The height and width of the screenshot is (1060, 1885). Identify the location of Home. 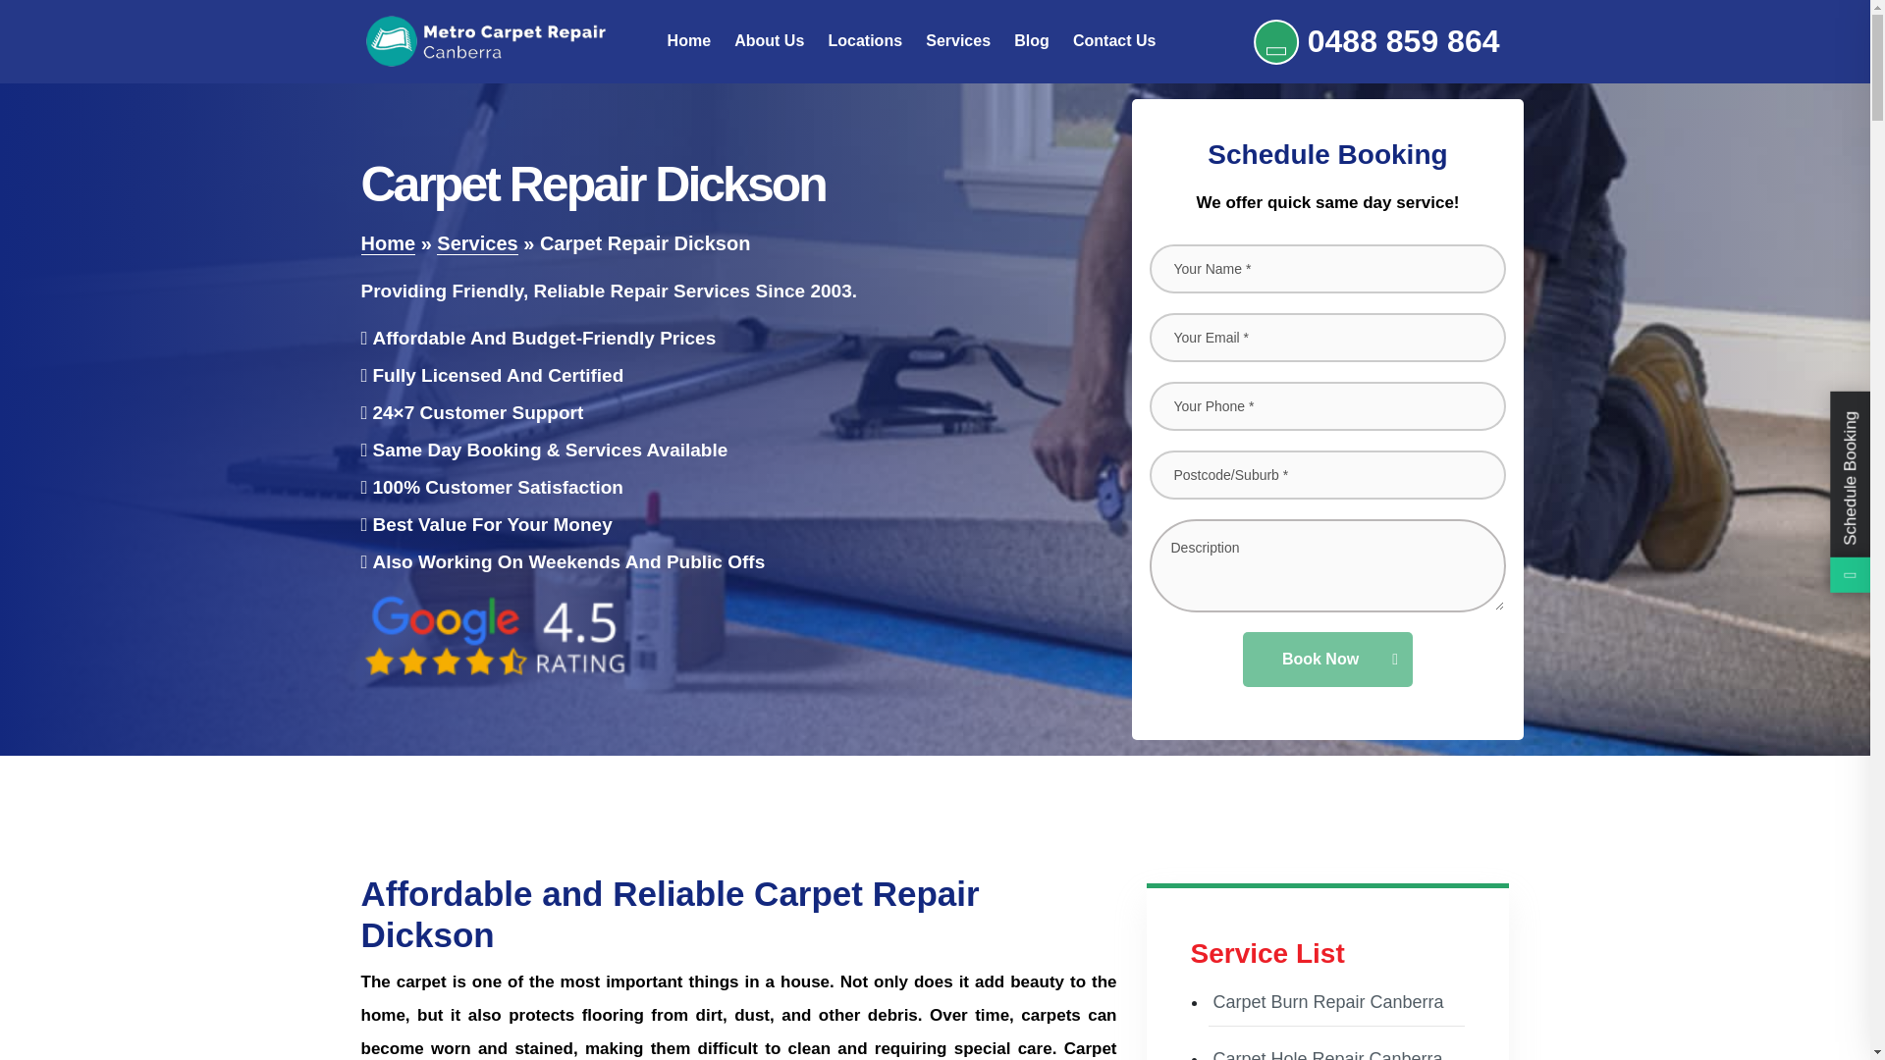
(688, 41).